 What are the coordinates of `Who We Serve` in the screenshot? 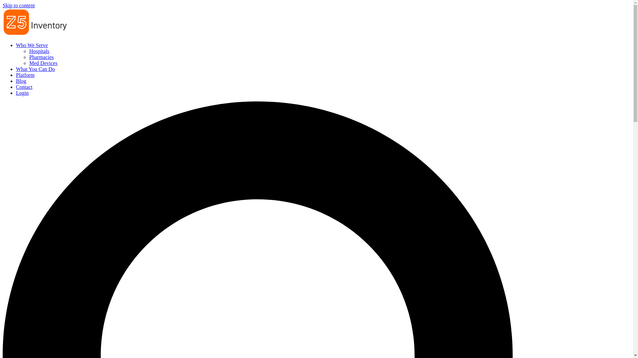 It's located at (32, 45).